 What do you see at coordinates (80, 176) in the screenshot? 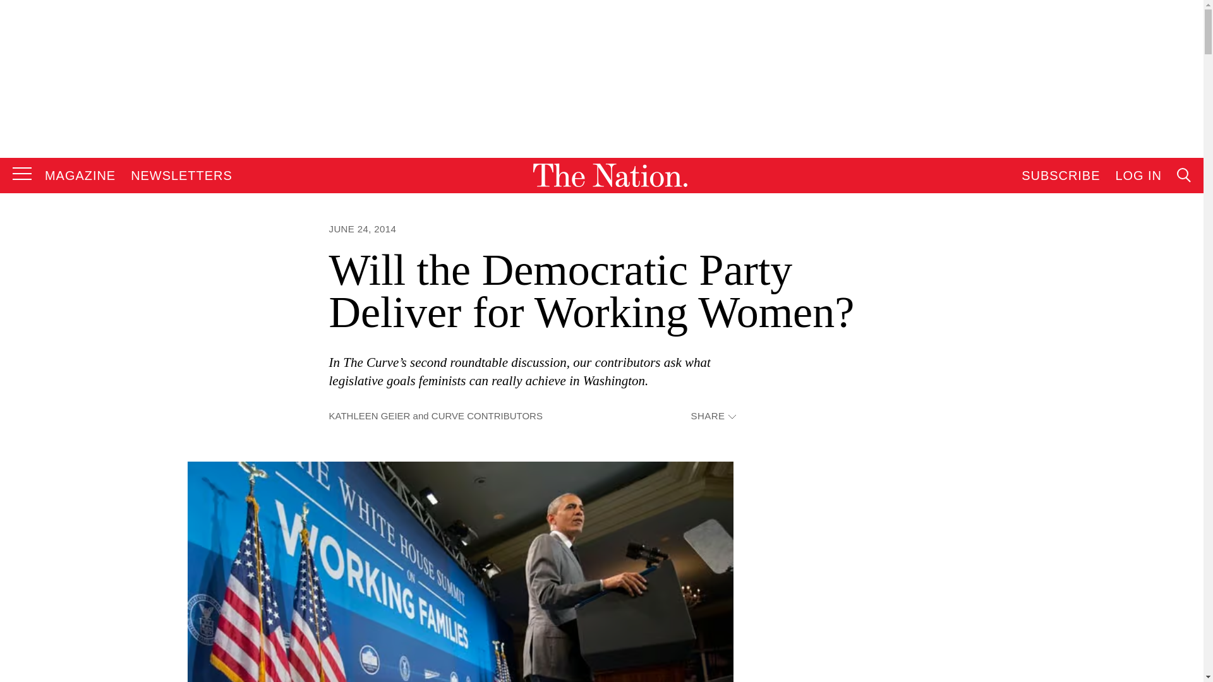
I see `MAGAZINE` at bounding box center [80, 176].